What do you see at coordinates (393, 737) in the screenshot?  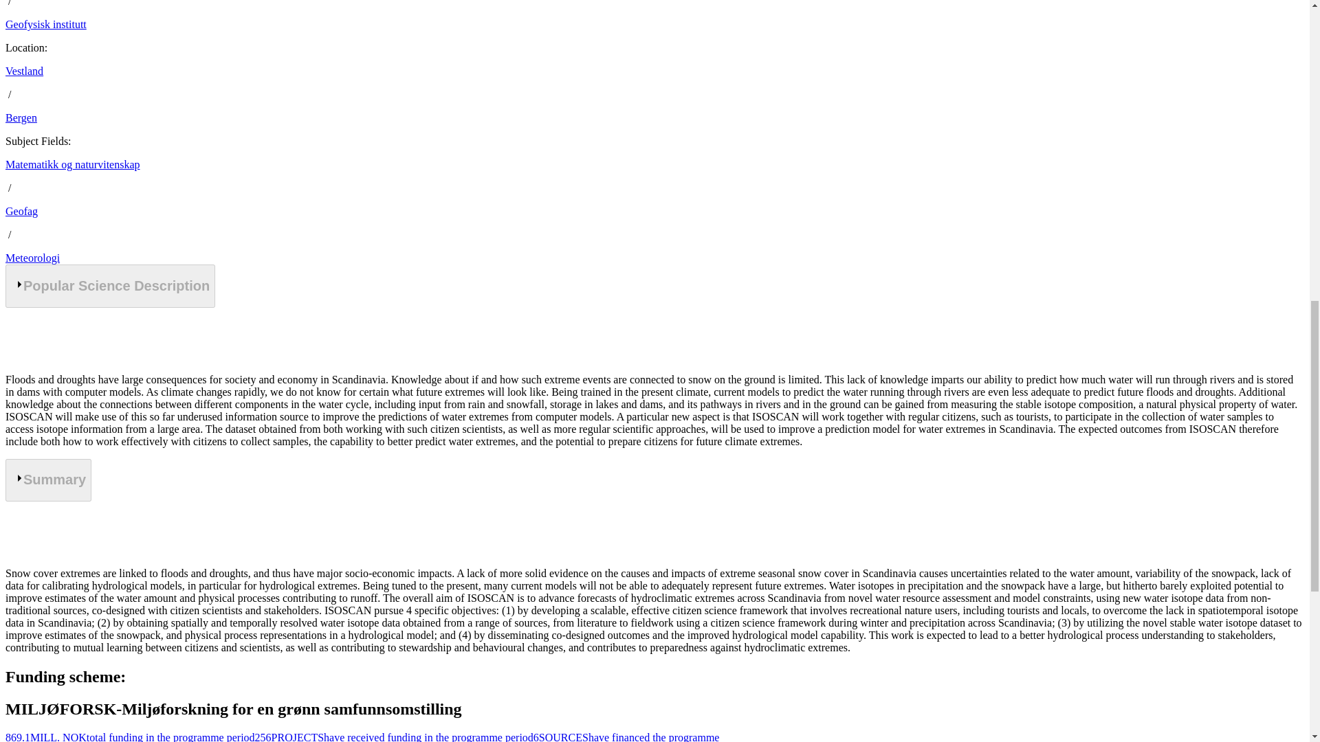 I see `256PROJECTShave received funding in the programme period` at bounding box center [393, 737].